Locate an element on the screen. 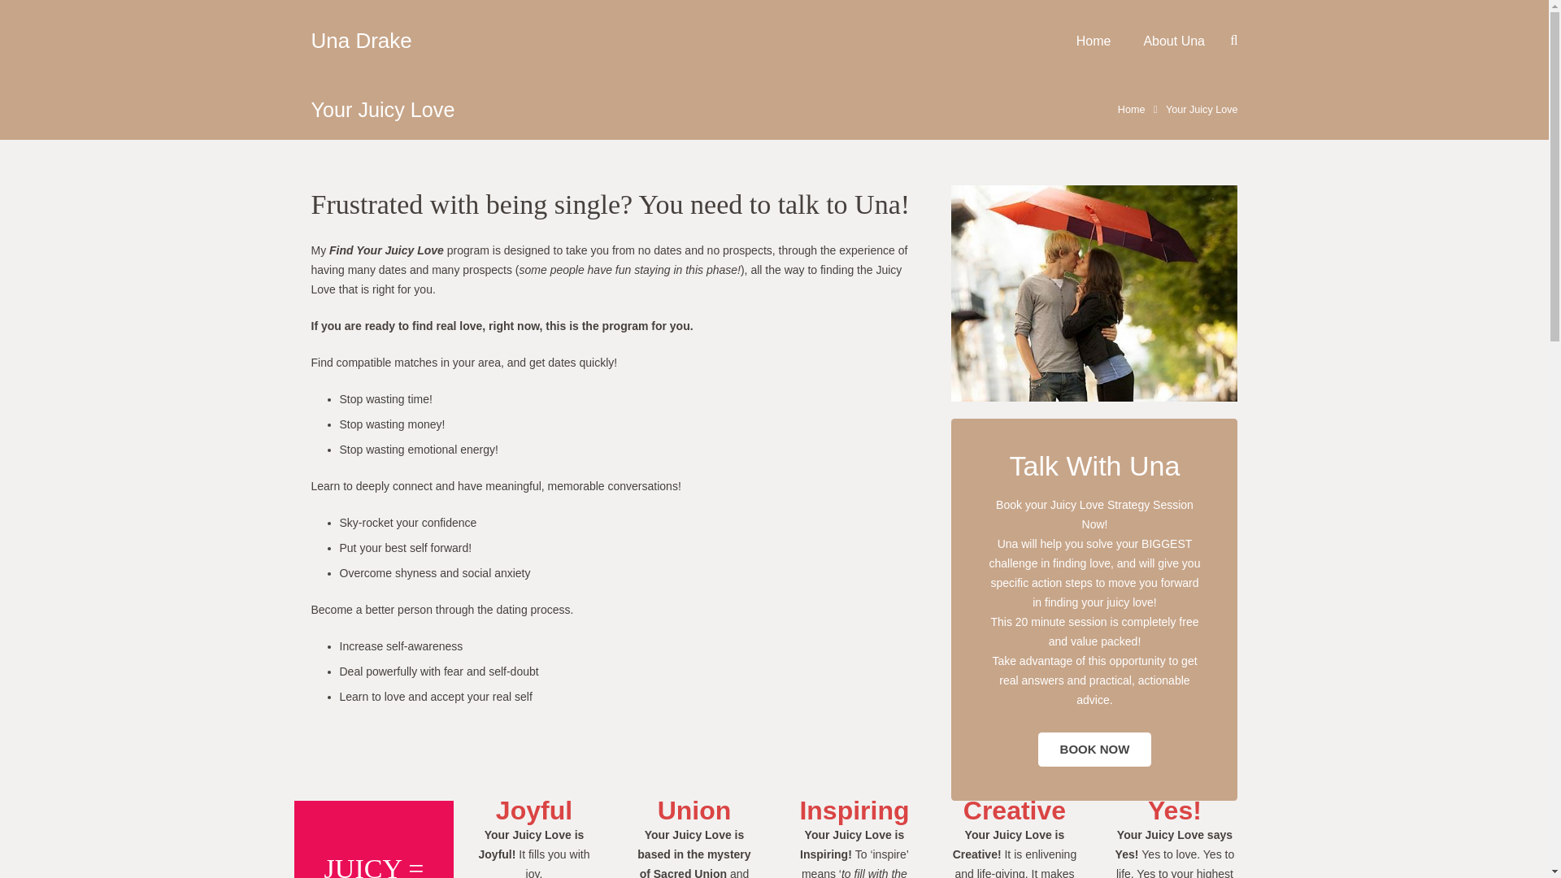 The image size is (1561, 878). Una Drake is located at coordinates (361, 39).